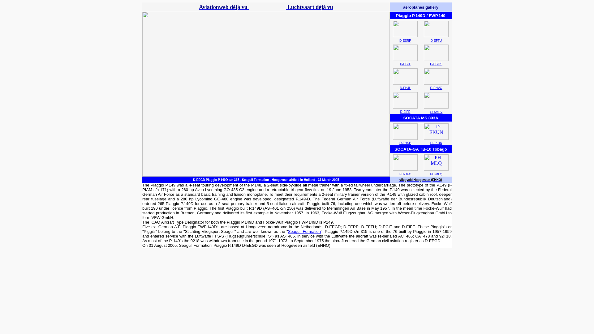 This screenshot has width=594, height=334. I want to click on D-EERP, so click(405, 41).